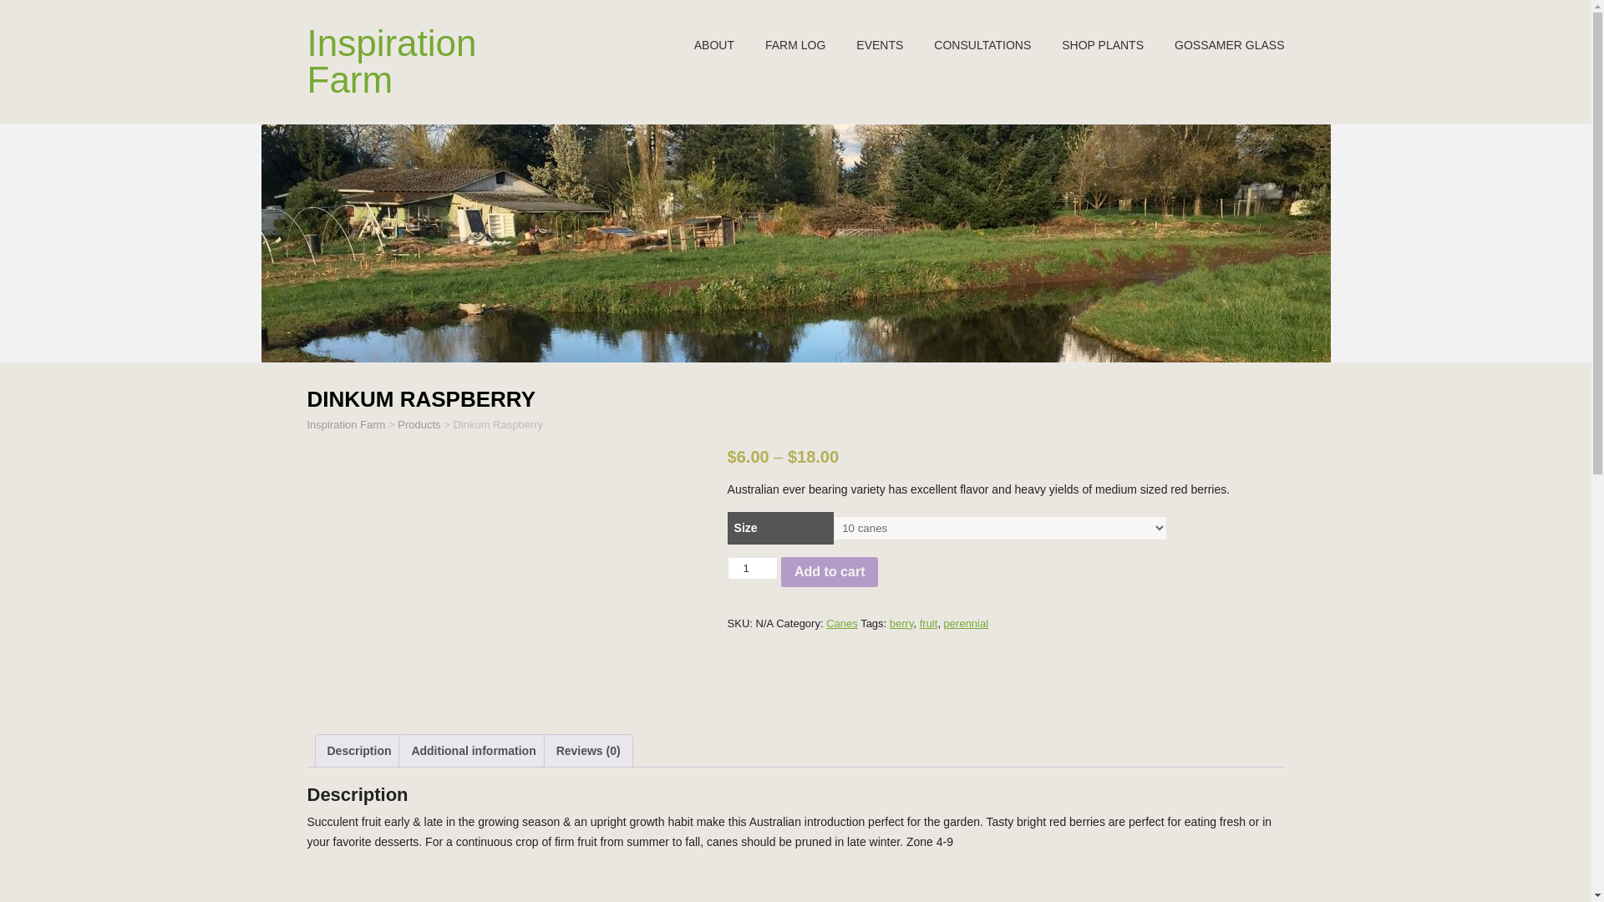 Image resolution: width=1604 pixels, height=902 pixels. Describe the element at coordinates (419, 424) in the screenshot. I see `Go to Products.` at that location.